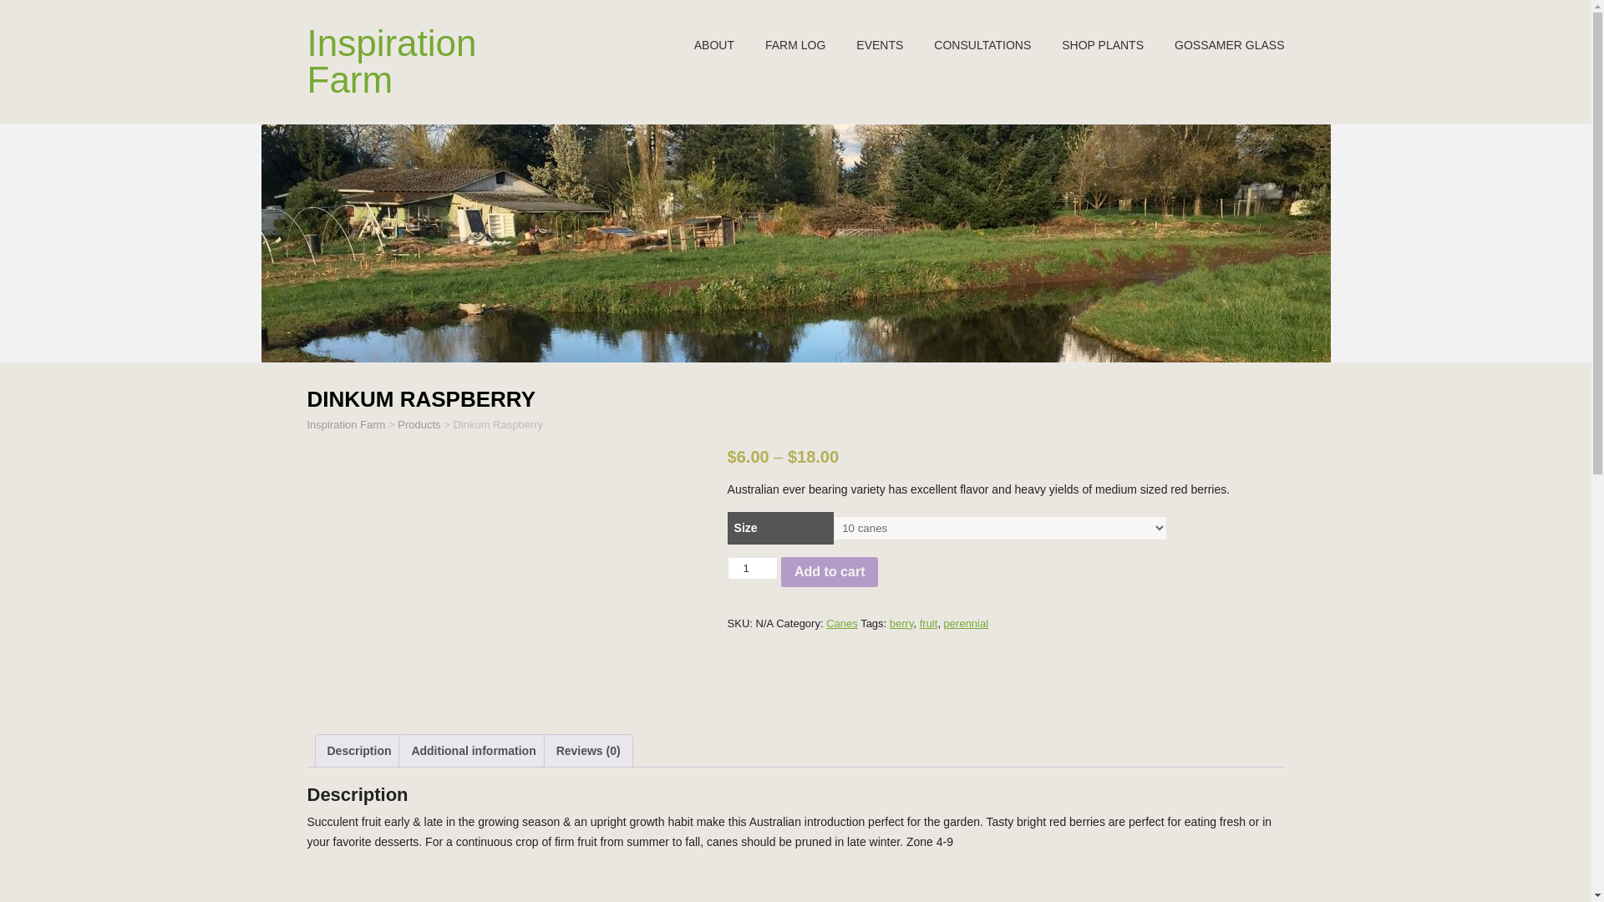 Image resolution: width=1604 pixels, height=902 pixels. Describe the element at coordinates (419, 424) in the screenshot. I see `Go to Products.` at that location.